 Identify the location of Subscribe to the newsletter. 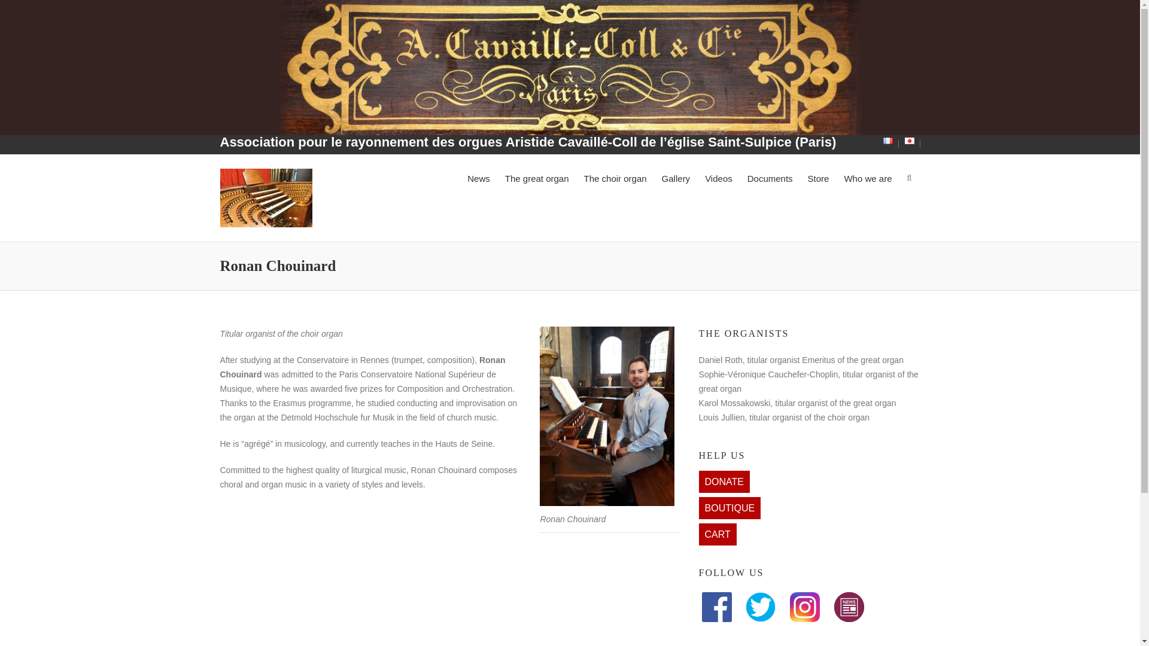
(849, 599).